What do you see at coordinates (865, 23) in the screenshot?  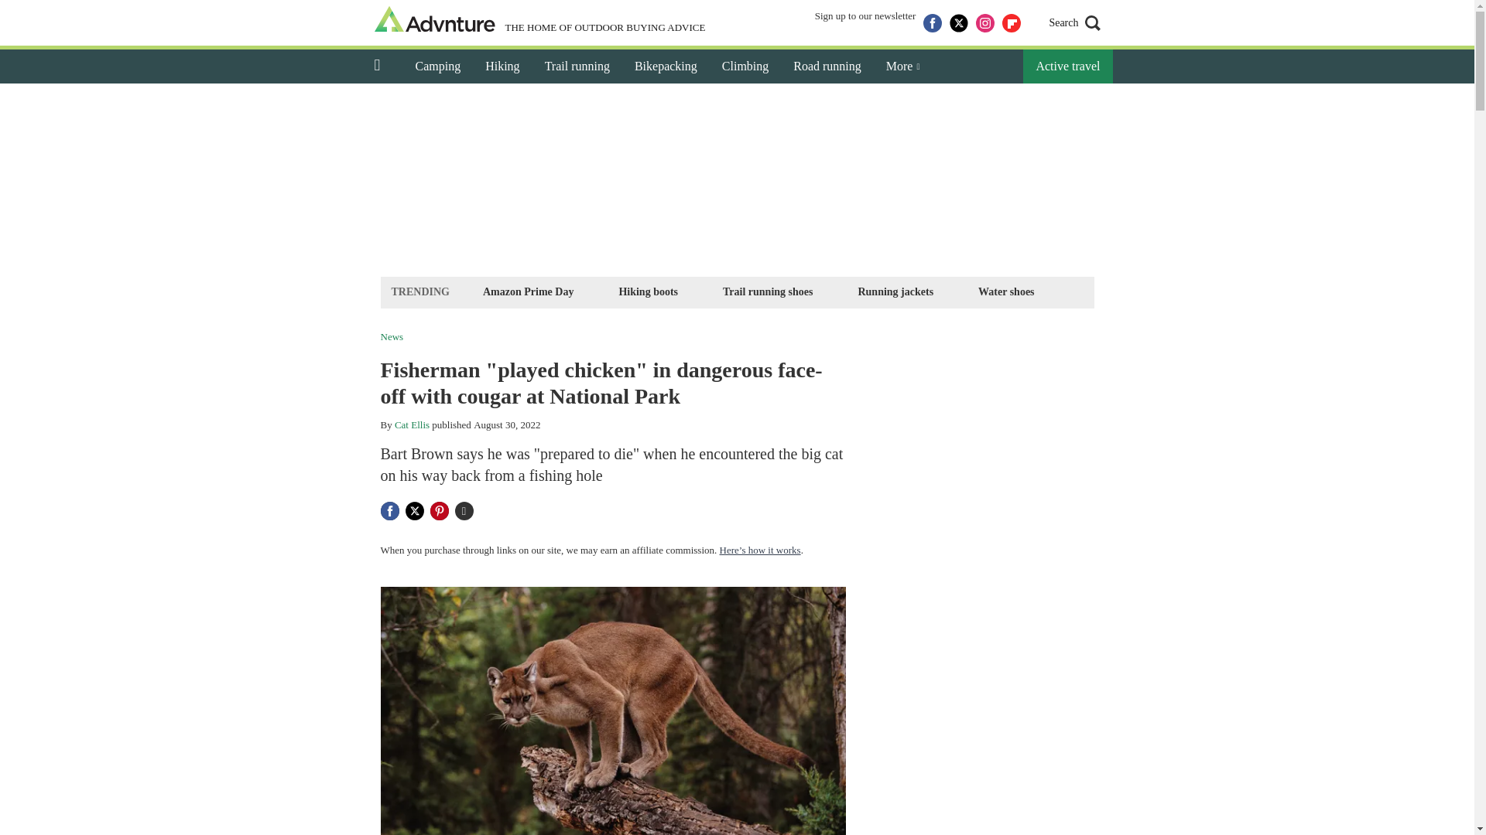 I see `Sign up to our newsletter` at bounding box center [865, 23].